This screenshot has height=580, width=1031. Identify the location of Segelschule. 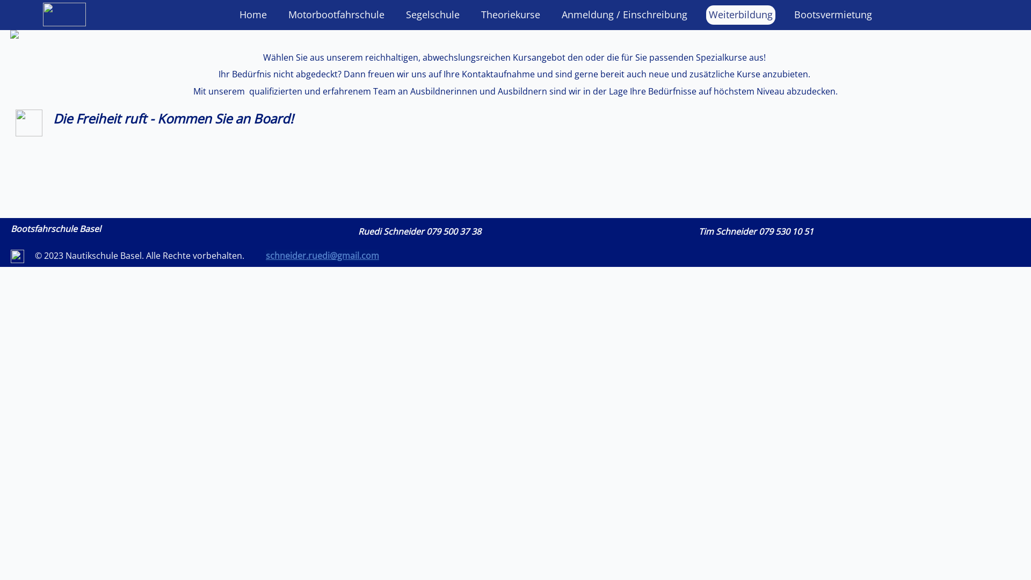
(433, 15).